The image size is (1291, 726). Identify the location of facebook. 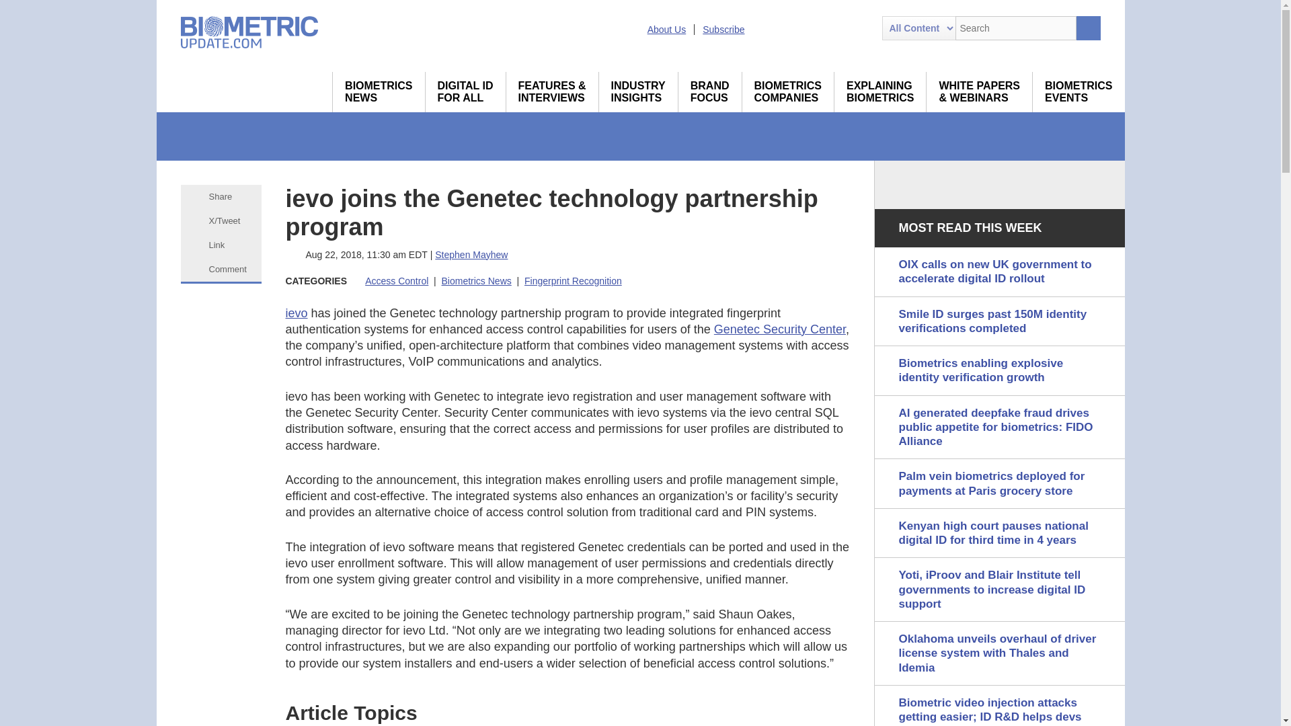
(838, 28).